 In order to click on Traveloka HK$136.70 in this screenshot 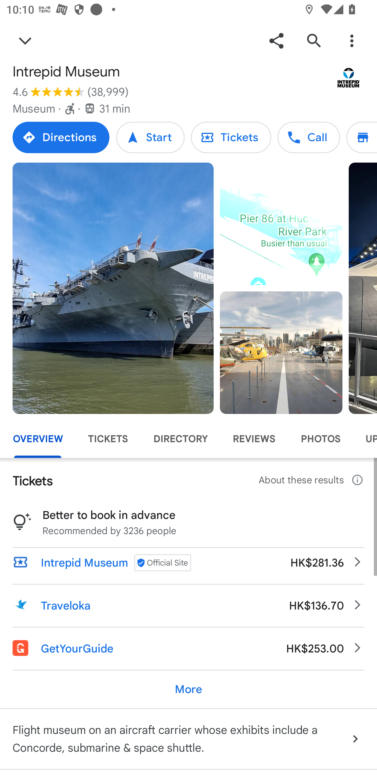, I will do `click(188, 605)`.